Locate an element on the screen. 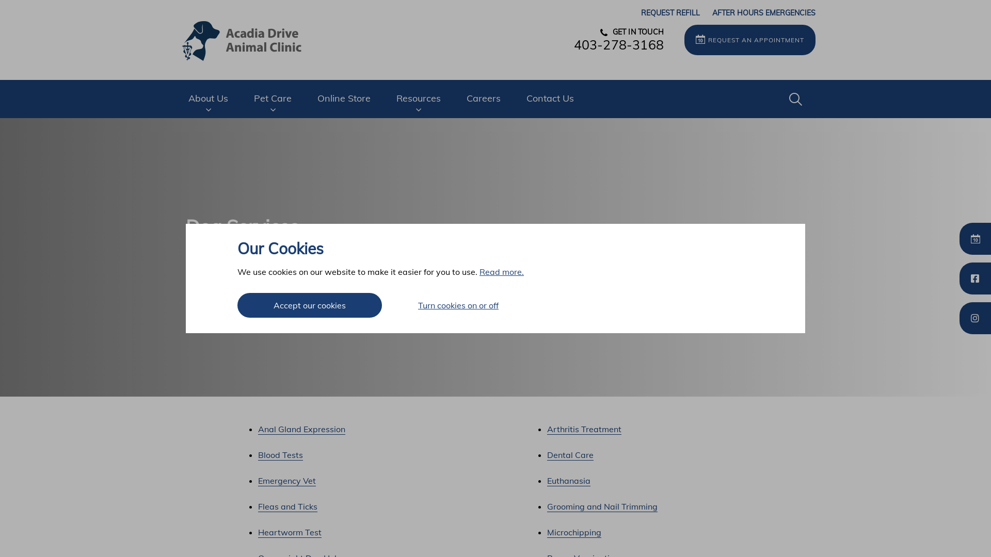  AFTER HOURS EMERGENCIES is located at coordinates (764, 13).